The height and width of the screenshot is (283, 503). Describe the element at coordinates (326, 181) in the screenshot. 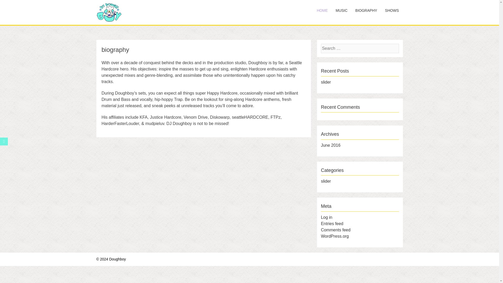

I see `slider` at that location.